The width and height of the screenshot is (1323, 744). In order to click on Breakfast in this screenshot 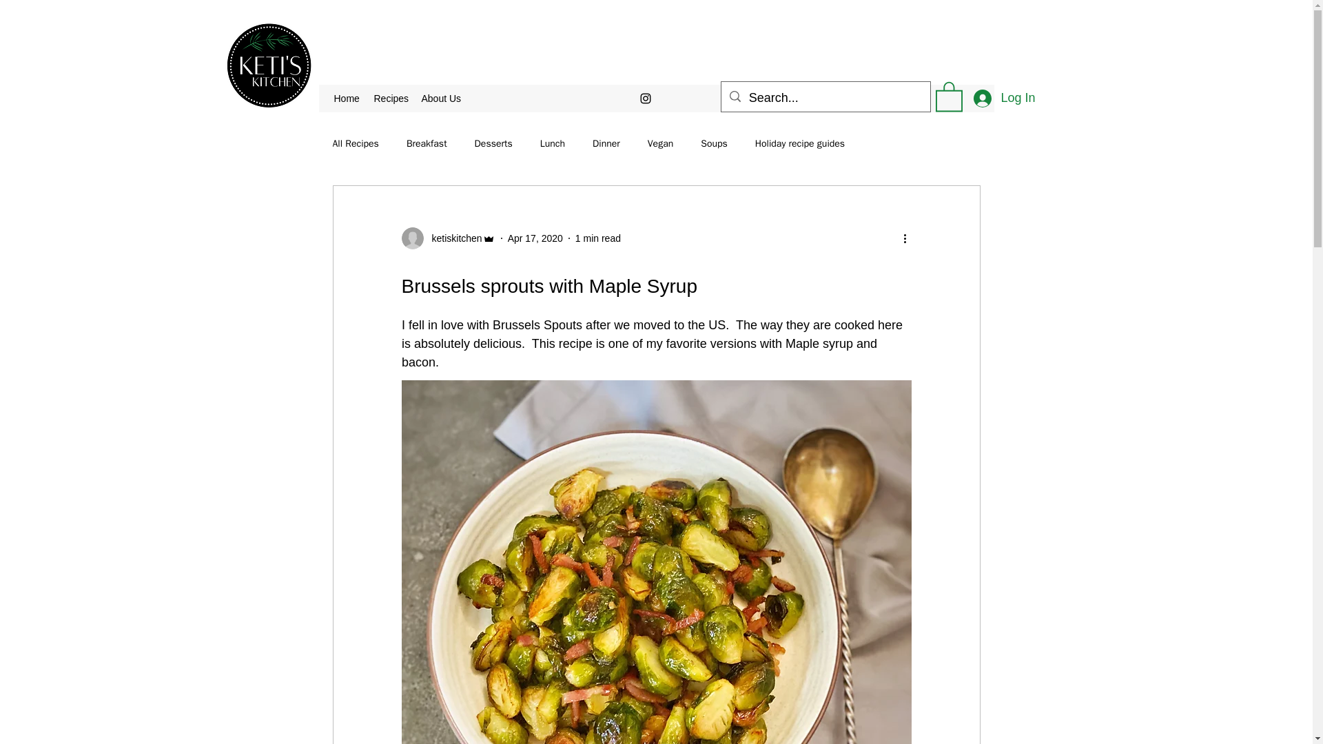, I will do `click(426, 143)`.